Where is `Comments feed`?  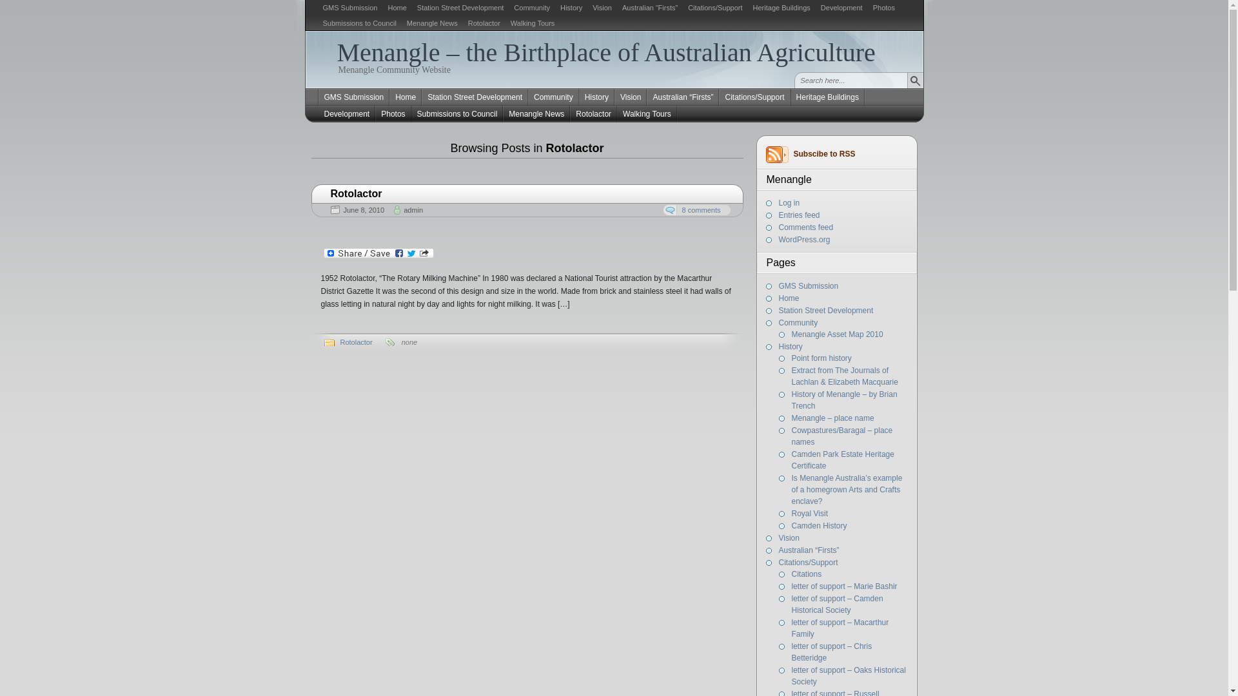
Comments feed is located at coordinates (806, 227).